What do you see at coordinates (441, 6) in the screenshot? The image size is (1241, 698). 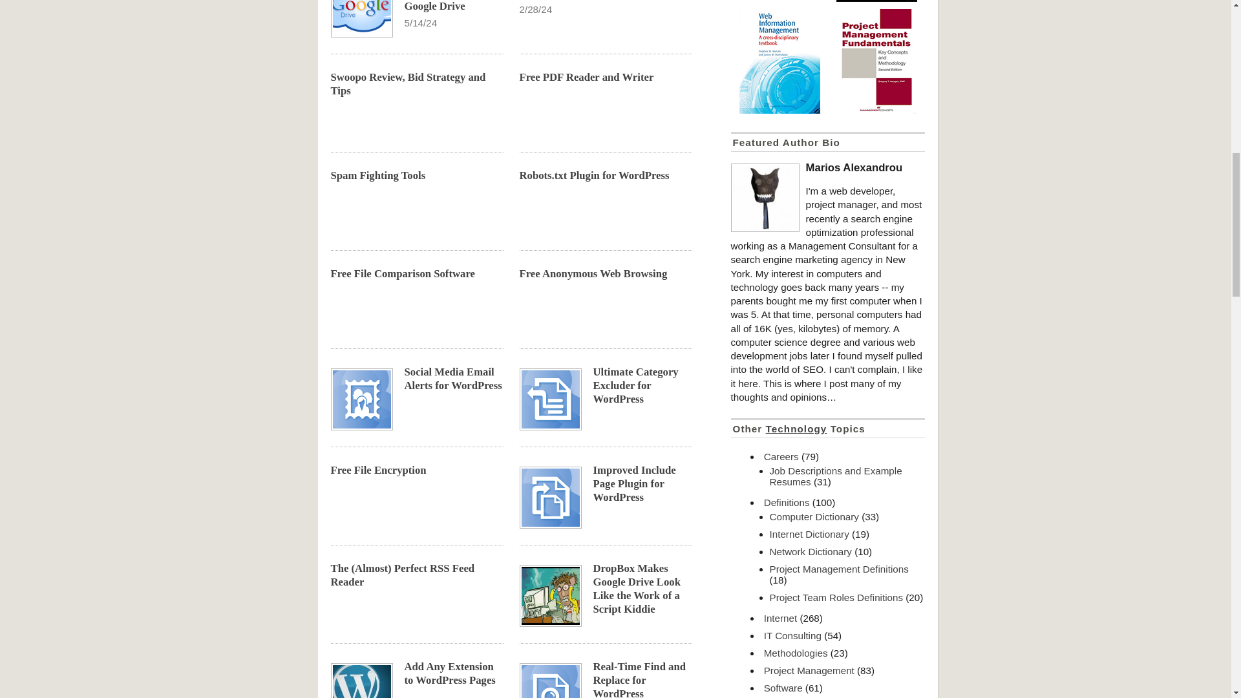 I see `The Real-World Guide to Using Google Drive` at bounding box center [441, 6].